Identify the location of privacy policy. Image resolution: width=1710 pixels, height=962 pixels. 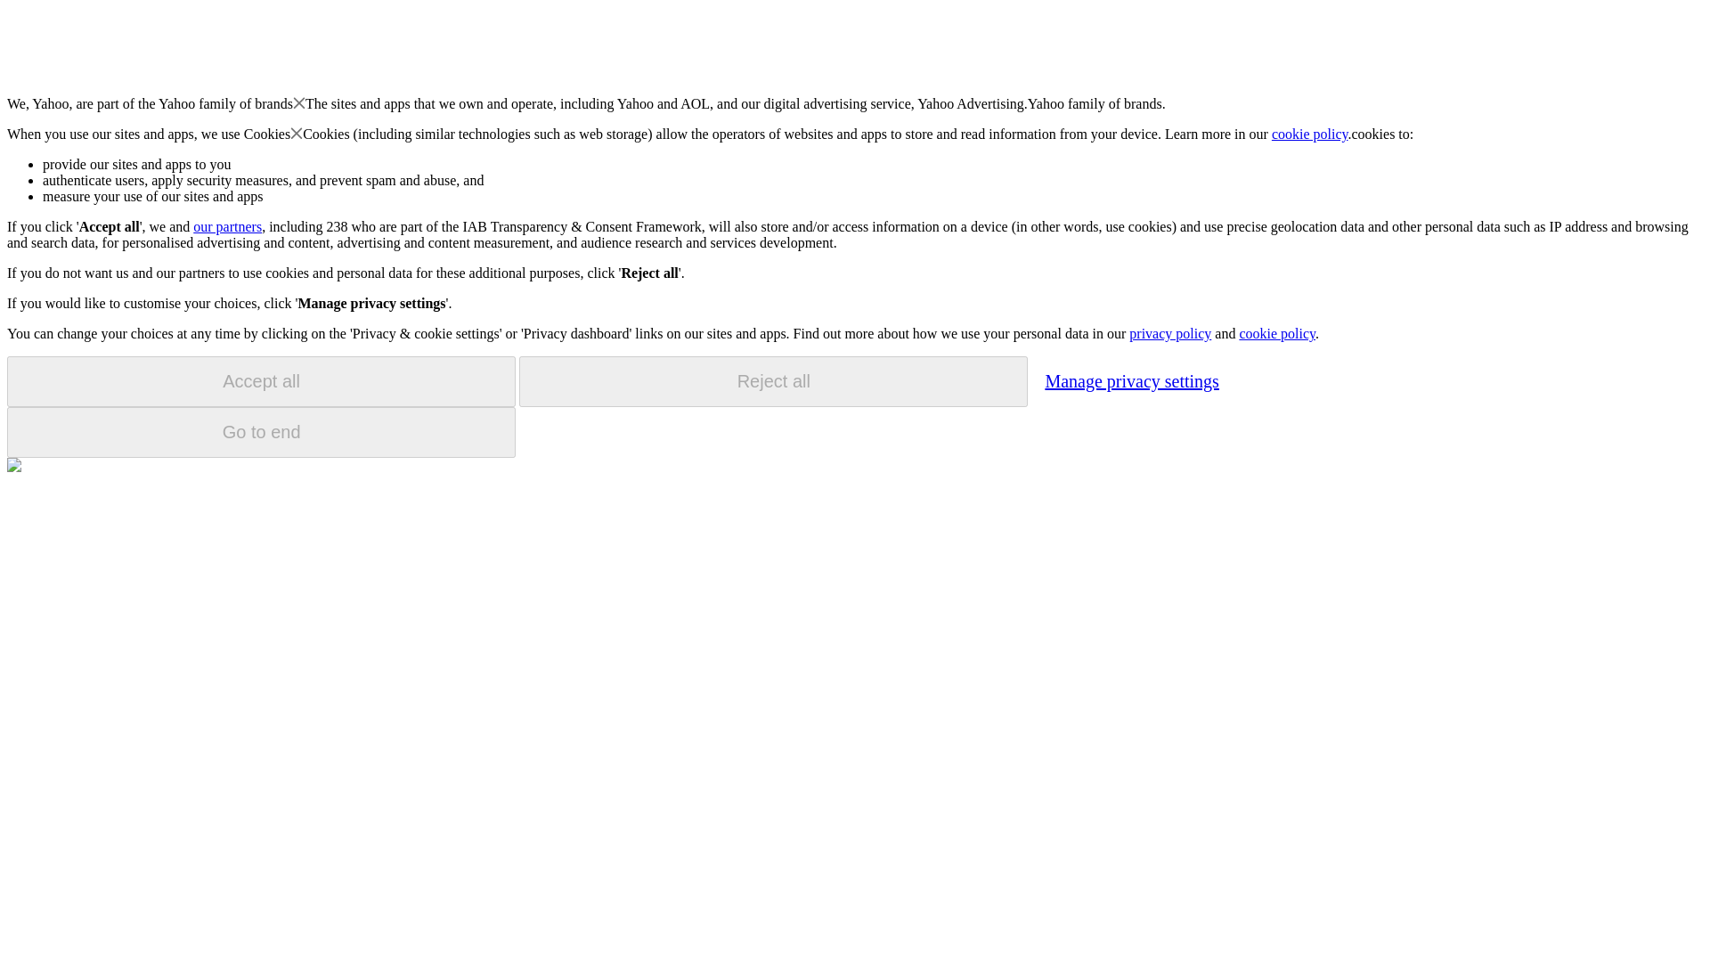
(1169, 333).